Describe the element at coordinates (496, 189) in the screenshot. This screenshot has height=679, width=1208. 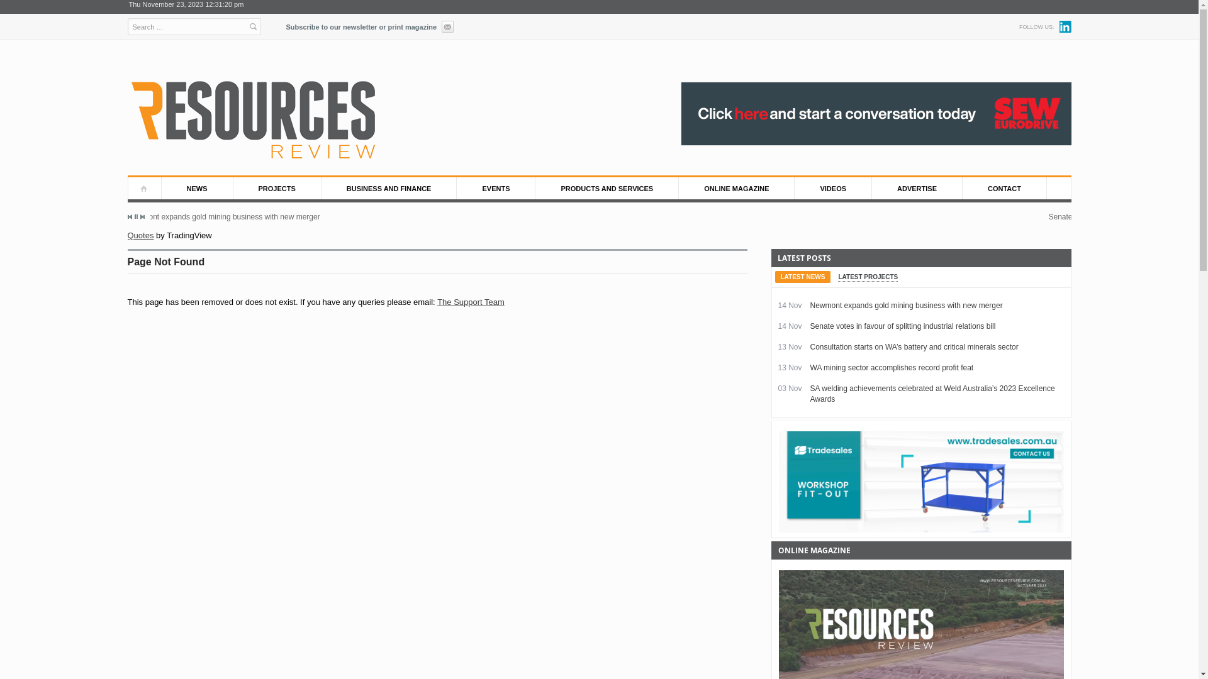
I see `EVENTS` at that location.